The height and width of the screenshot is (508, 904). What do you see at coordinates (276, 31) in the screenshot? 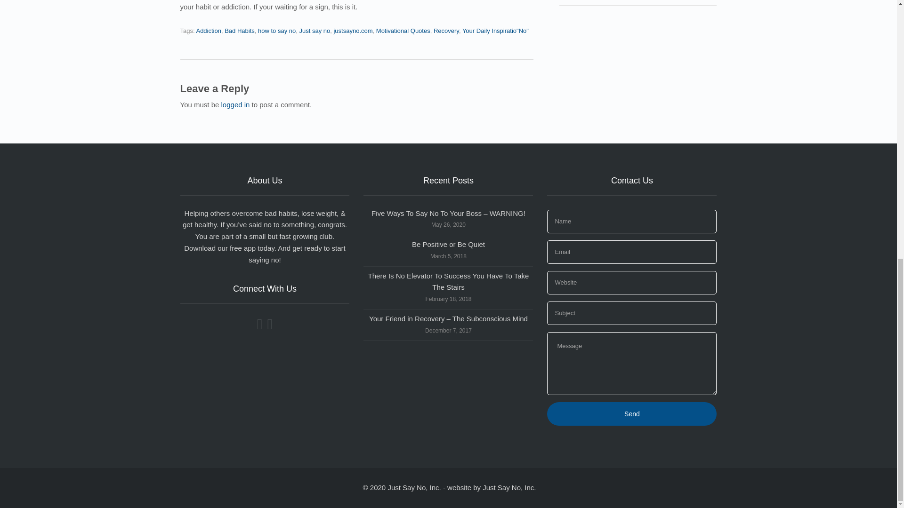
I see `how to say no` at bounding box center [276, 31].